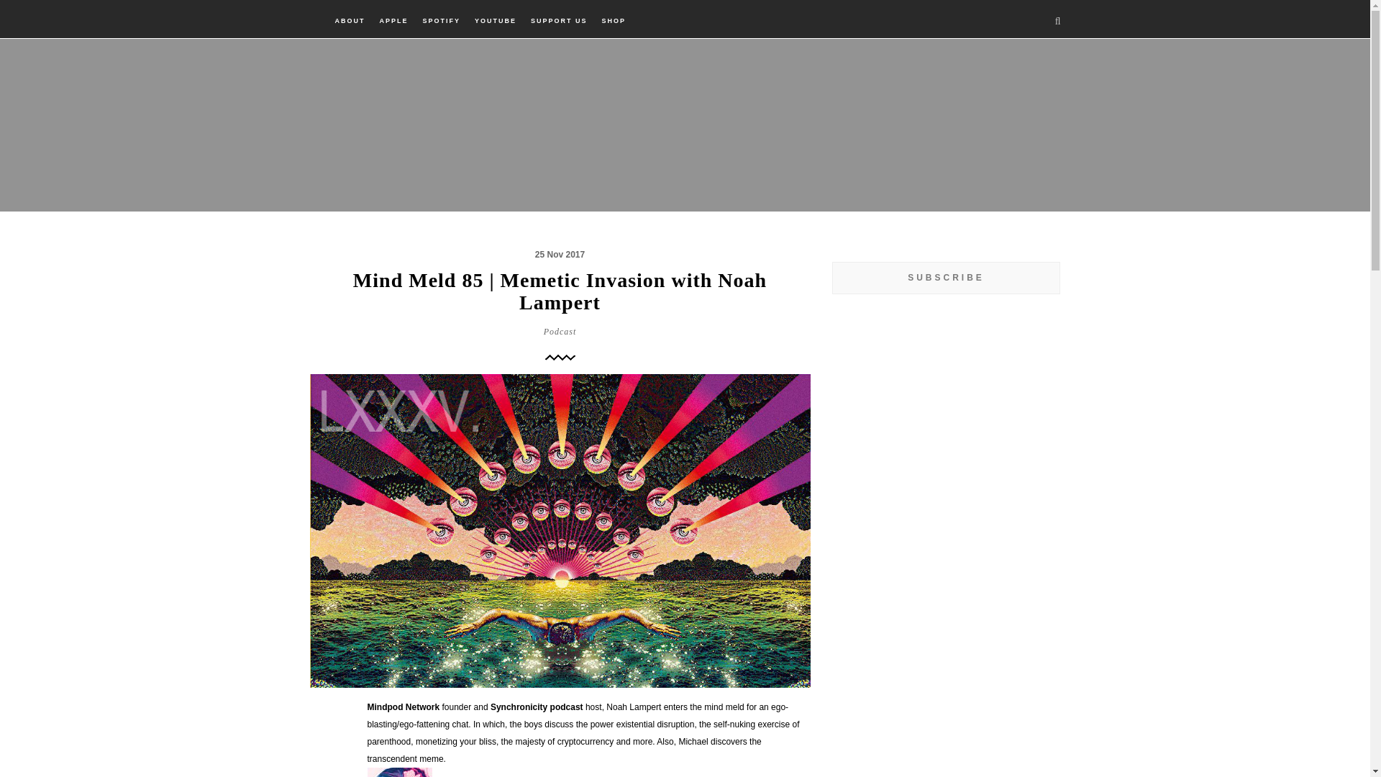 This screenshot has height=777, width=1381. Describe the element at coordinates (442, 21) in the screenshot. I see `SPOTIFY` at that location.